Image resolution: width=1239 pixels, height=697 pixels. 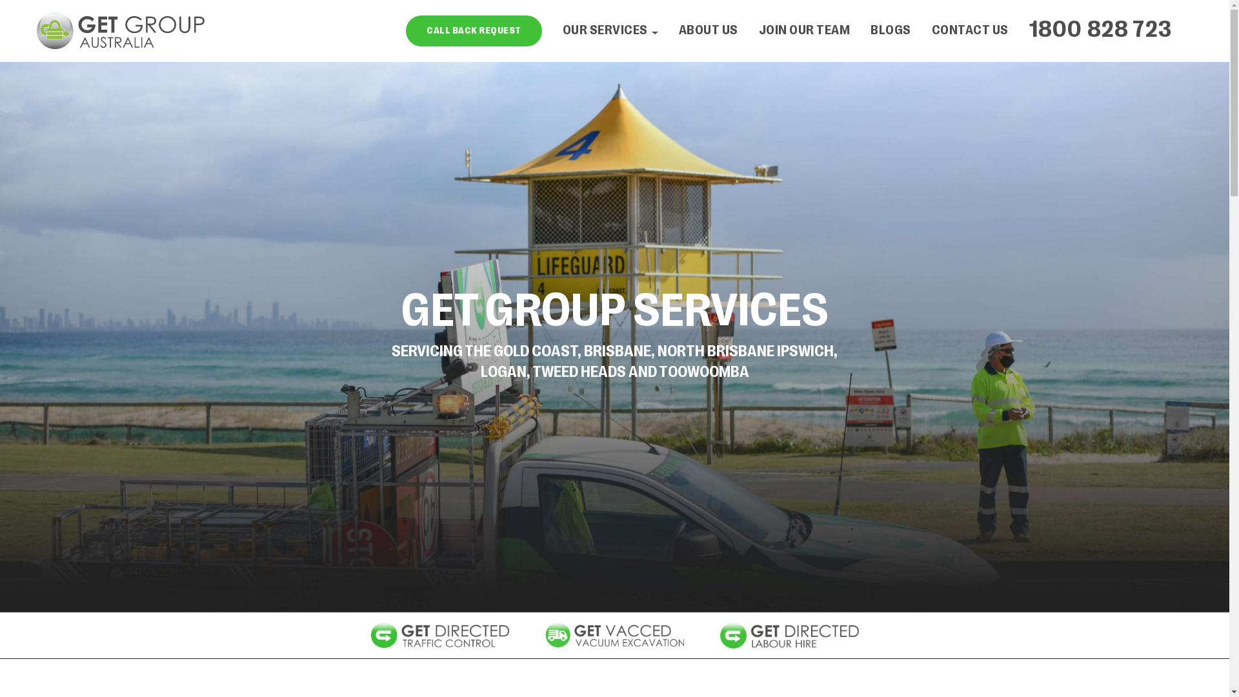 I want to click on OUR SERVICES, so click(x=610, y=31).